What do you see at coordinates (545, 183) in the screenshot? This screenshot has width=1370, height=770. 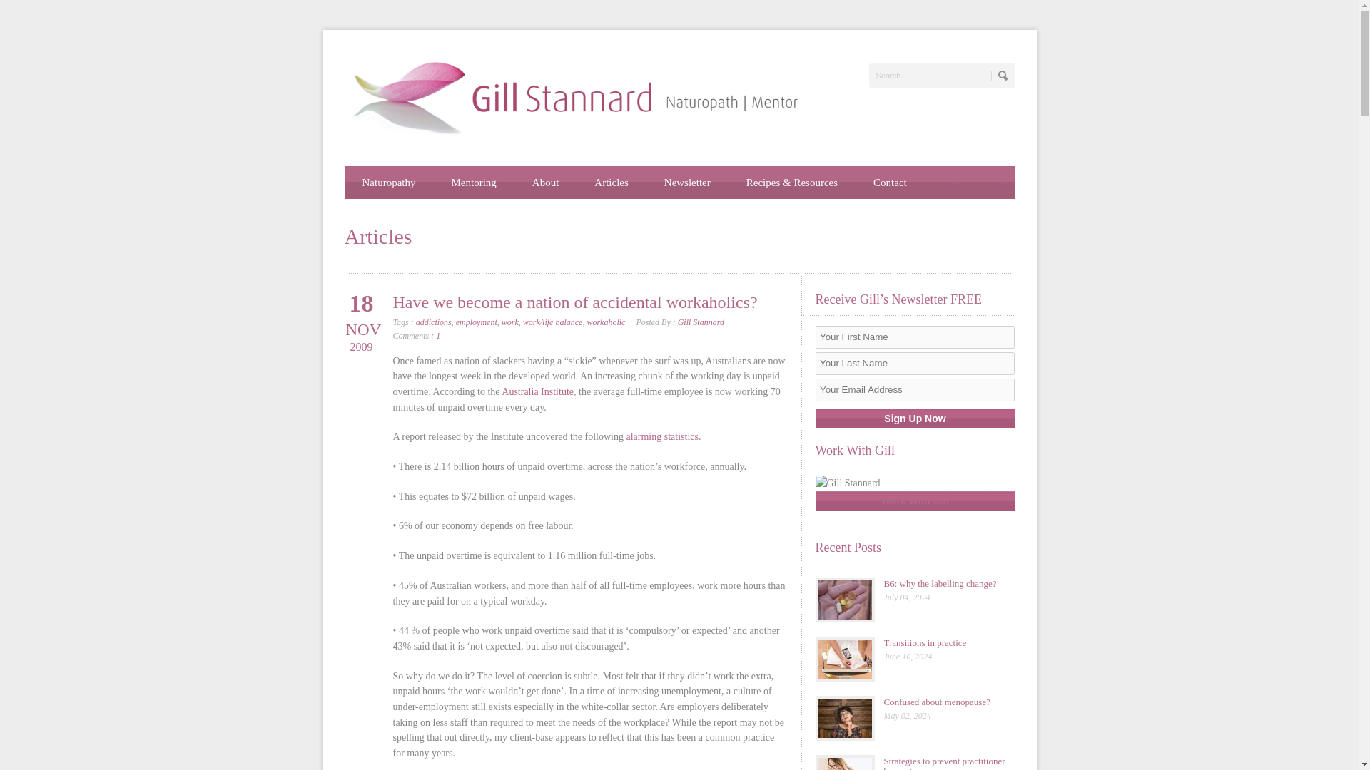 I see `About` at bounding box center [545, 183].